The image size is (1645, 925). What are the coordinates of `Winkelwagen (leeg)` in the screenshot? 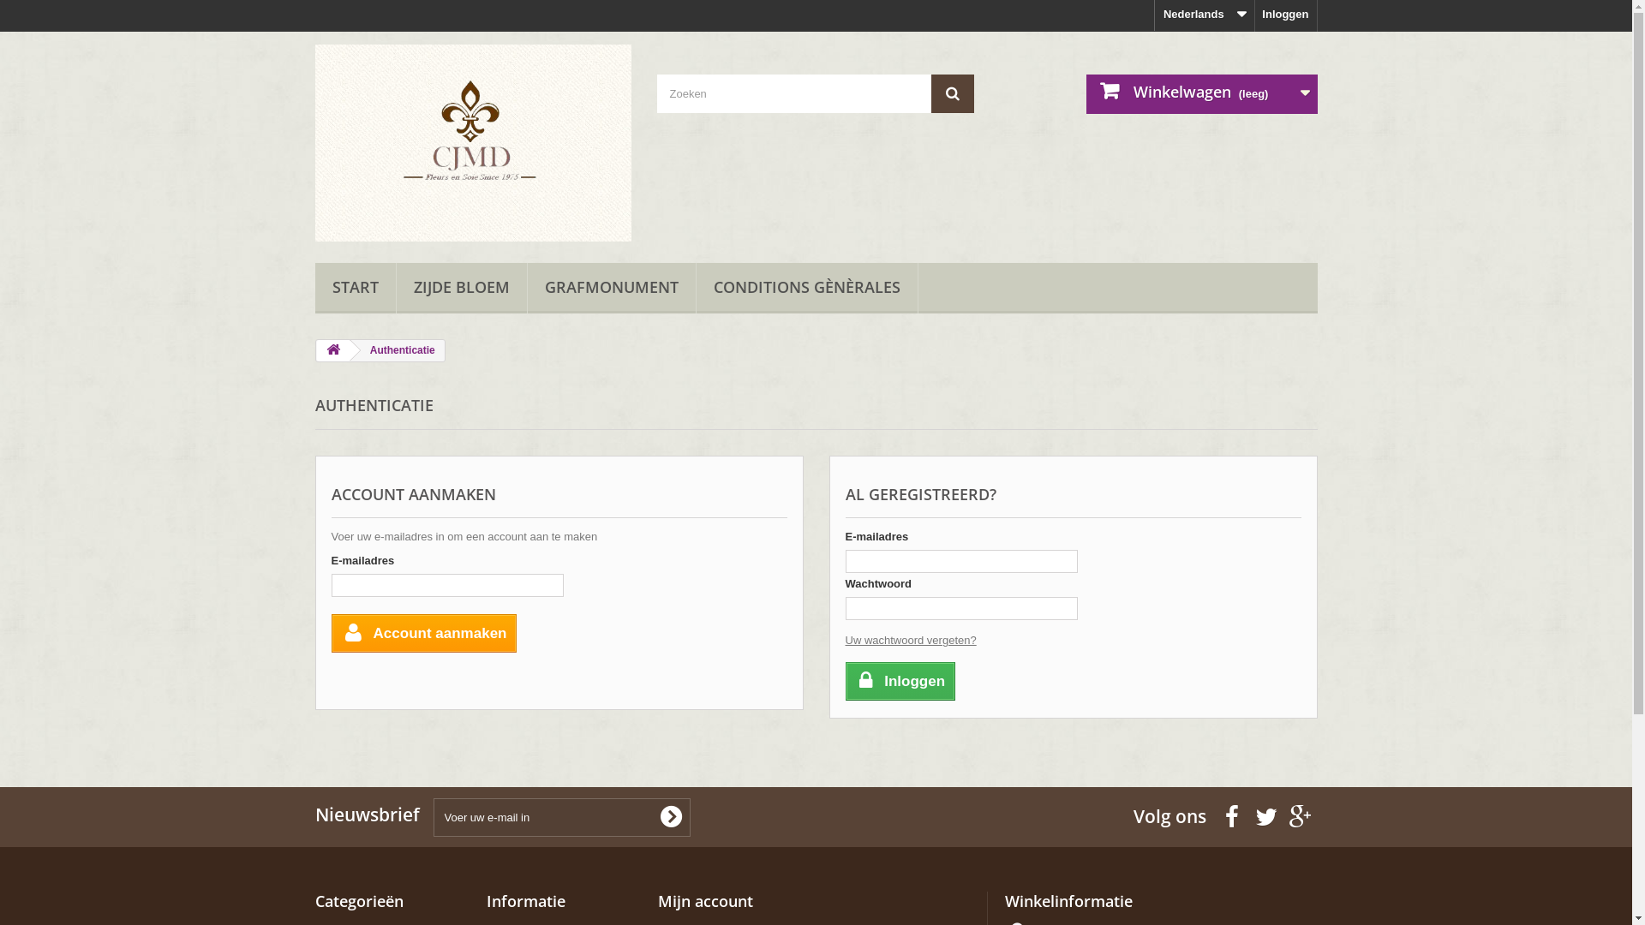 It's located at (1202, 94).